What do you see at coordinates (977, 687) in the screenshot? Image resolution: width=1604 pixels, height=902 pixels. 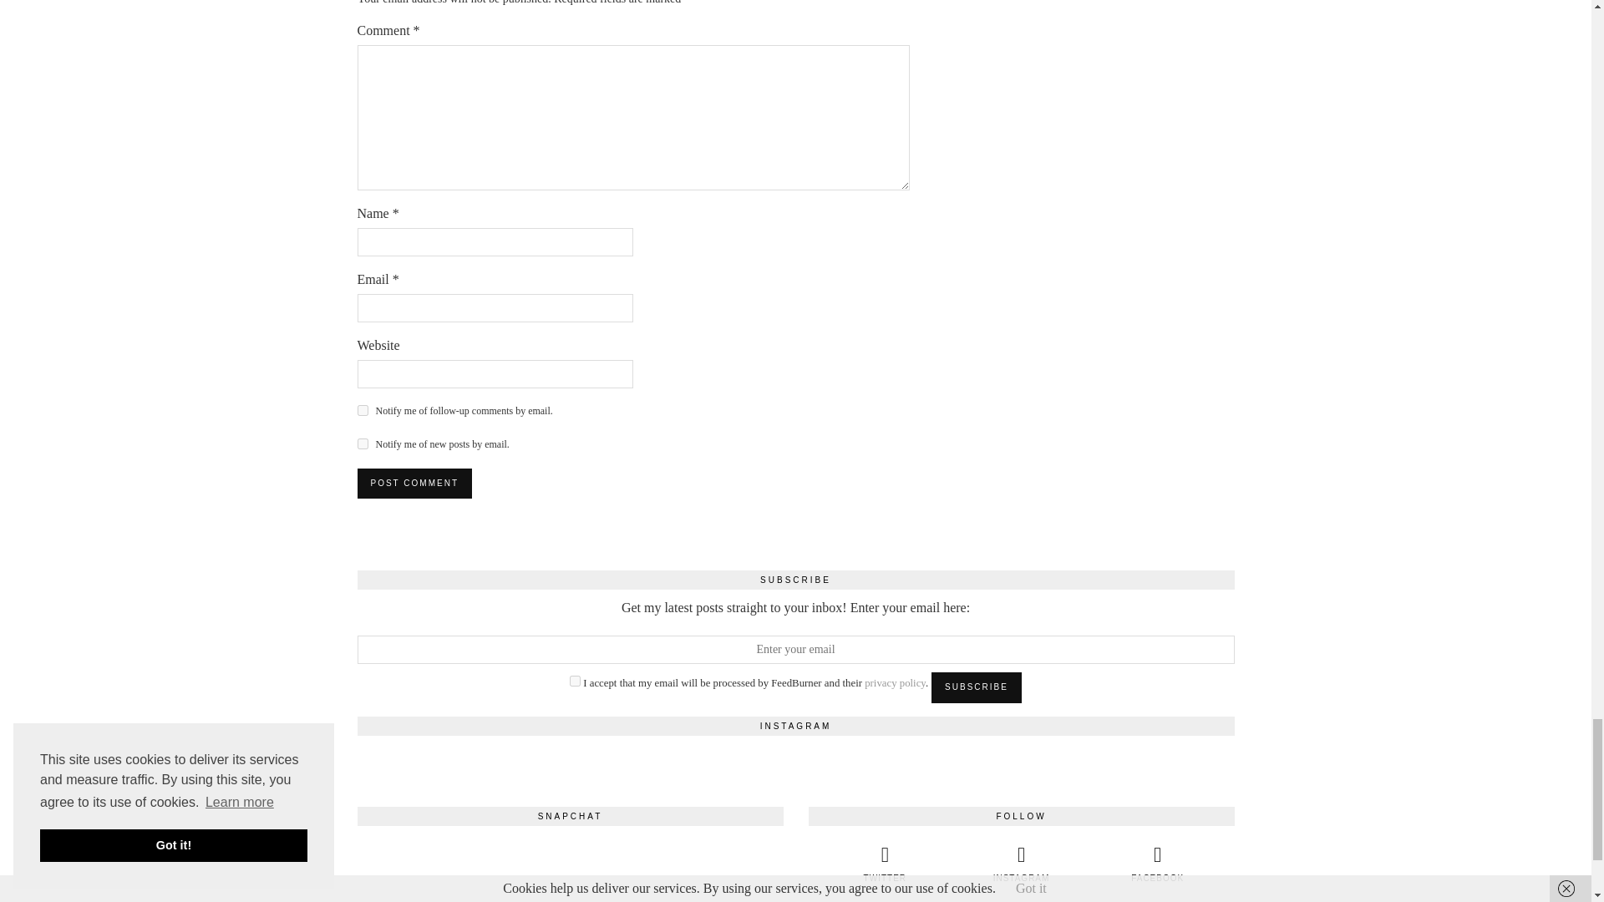 I see `Subscribe` at bounding box center [977, 687].